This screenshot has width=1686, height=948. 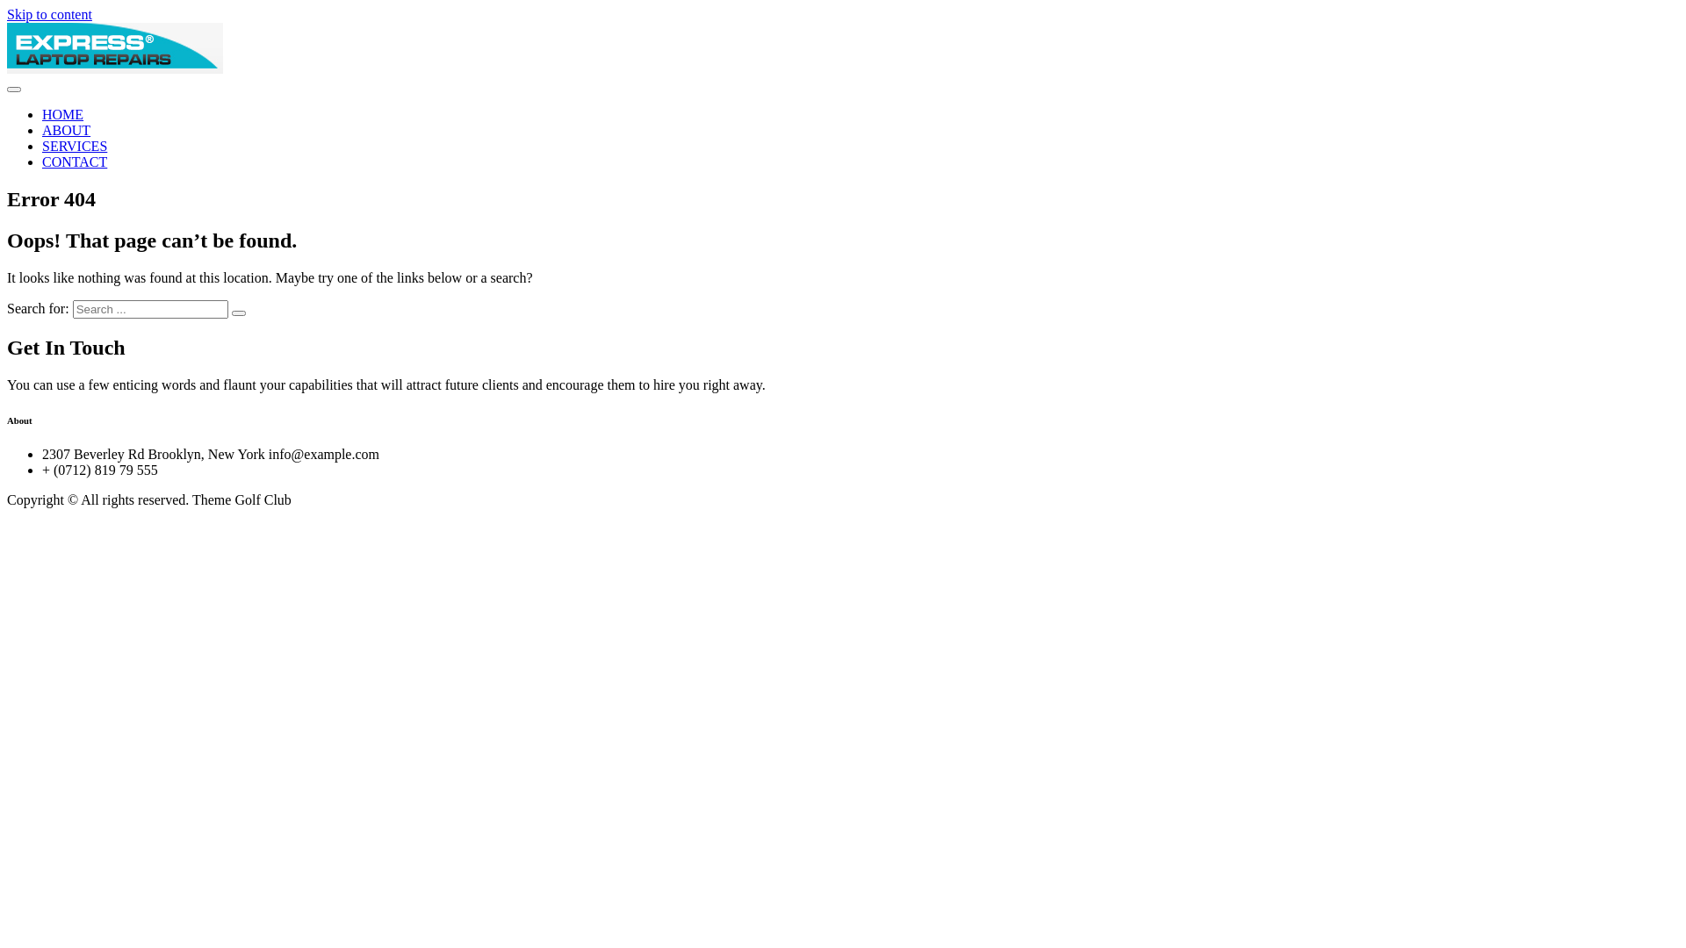 What do you see at coordinates (151, 309) in the screenshot?
I see `Search for:` at bounding box center [151, 309].